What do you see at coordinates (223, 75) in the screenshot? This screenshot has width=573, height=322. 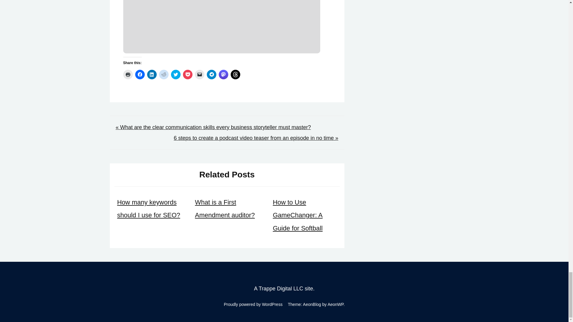 I see `Click to share on Mastodon` at bounding box center [223, 75].